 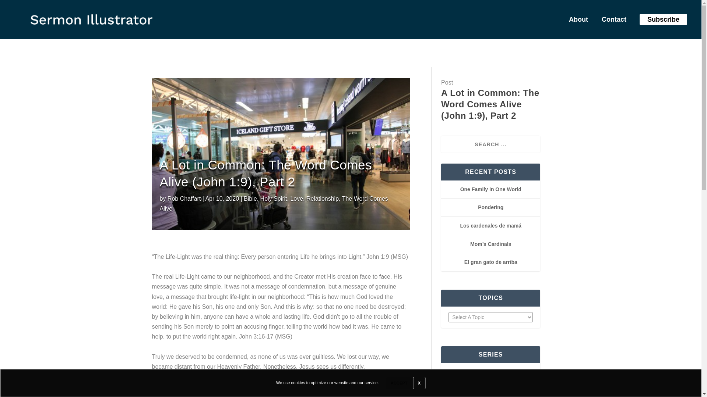 What do you see at coordinates (419, 383) in the screenshot?
I see `X` at bounding box center [419, 383].